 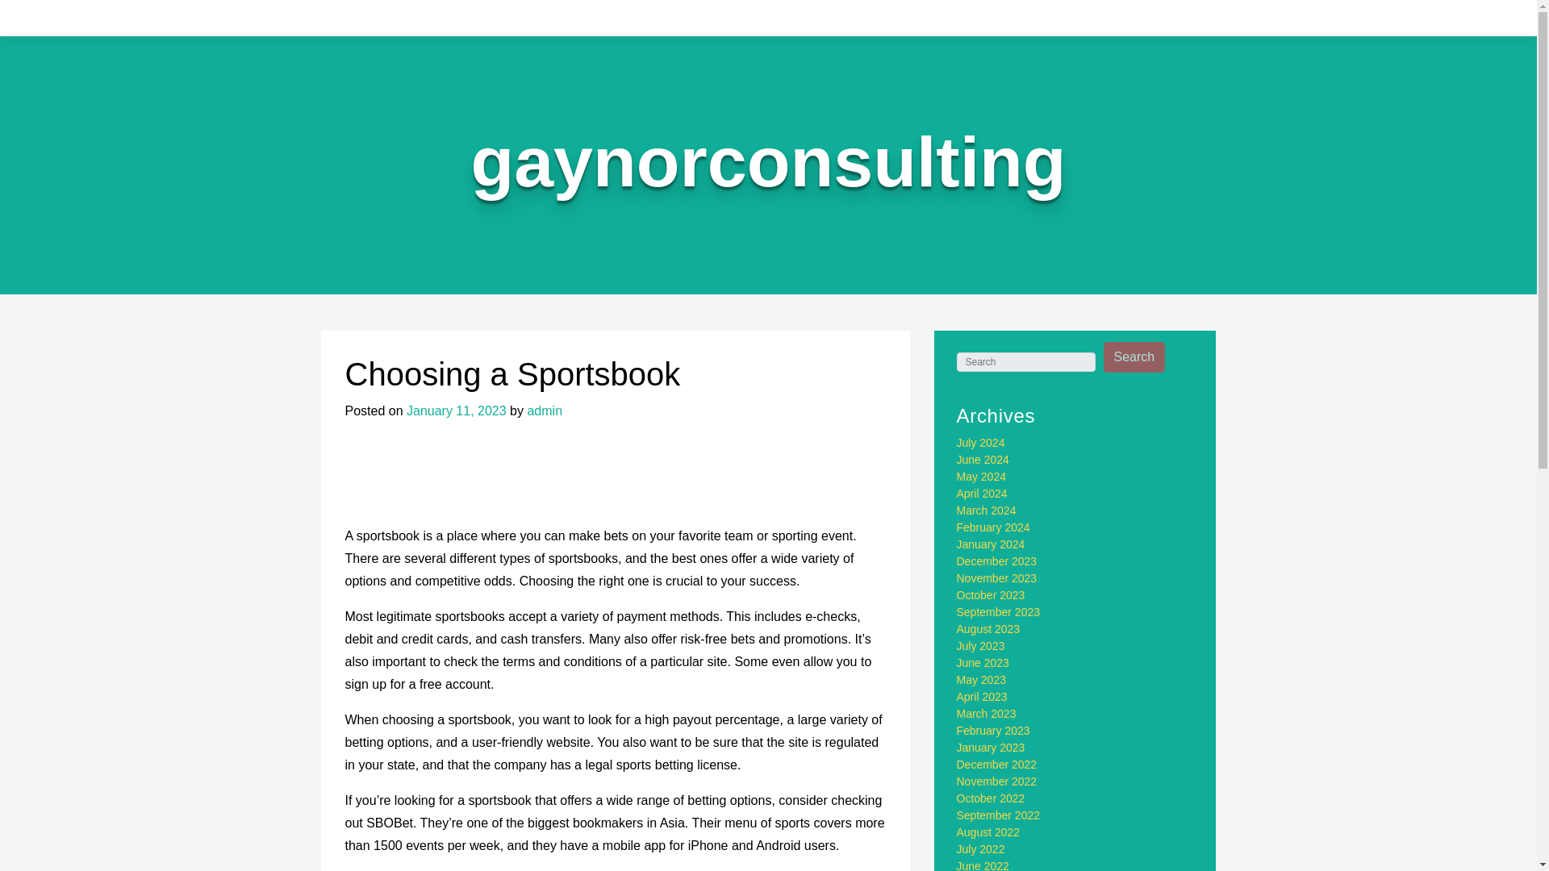 What do you see at coordinates (1134, 357) in the screenshot?
I see `Search` at bounding box center [1134, 357].